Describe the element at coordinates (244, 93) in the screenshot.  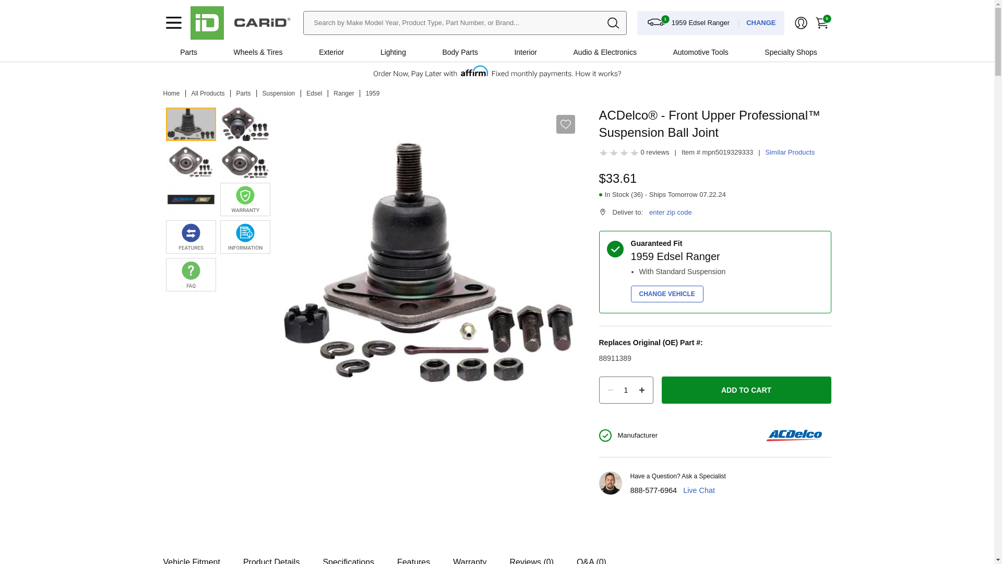
I see `Parts` at that location.